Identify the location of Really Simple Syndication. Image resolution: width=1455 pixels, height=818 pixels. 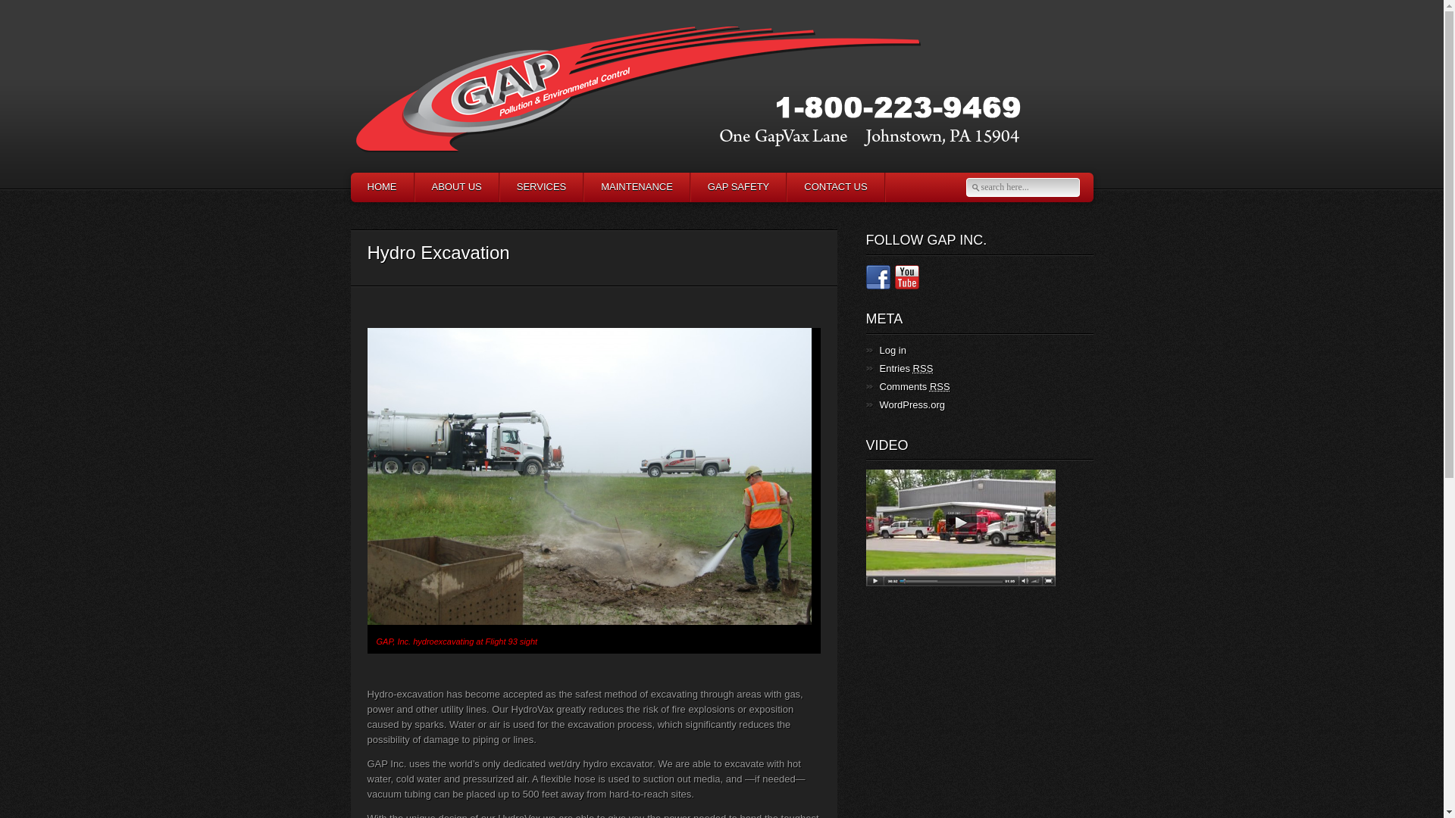
(940, 386).